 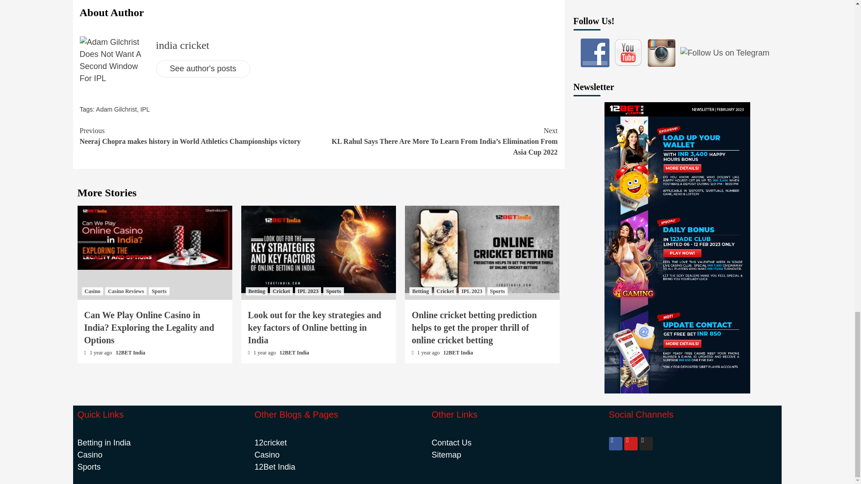 What do you see at coordinates (182, 45) in the screenshot?
I see `india cricket` at bounding box center [182, 45].